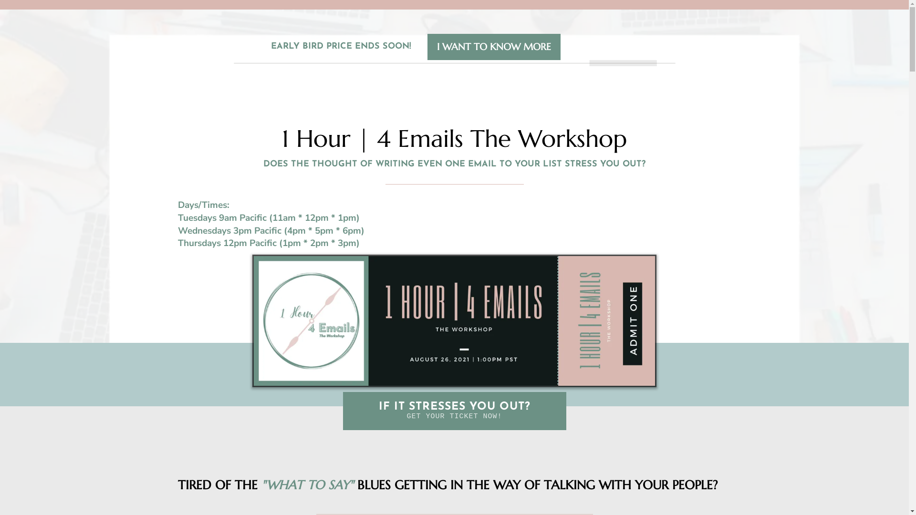 The width and height of the screenshot is (916, 515). Describe the element at coordinates (494, 47) in the screenshot. I see `I WANT TO KNOW MORE` at that location.